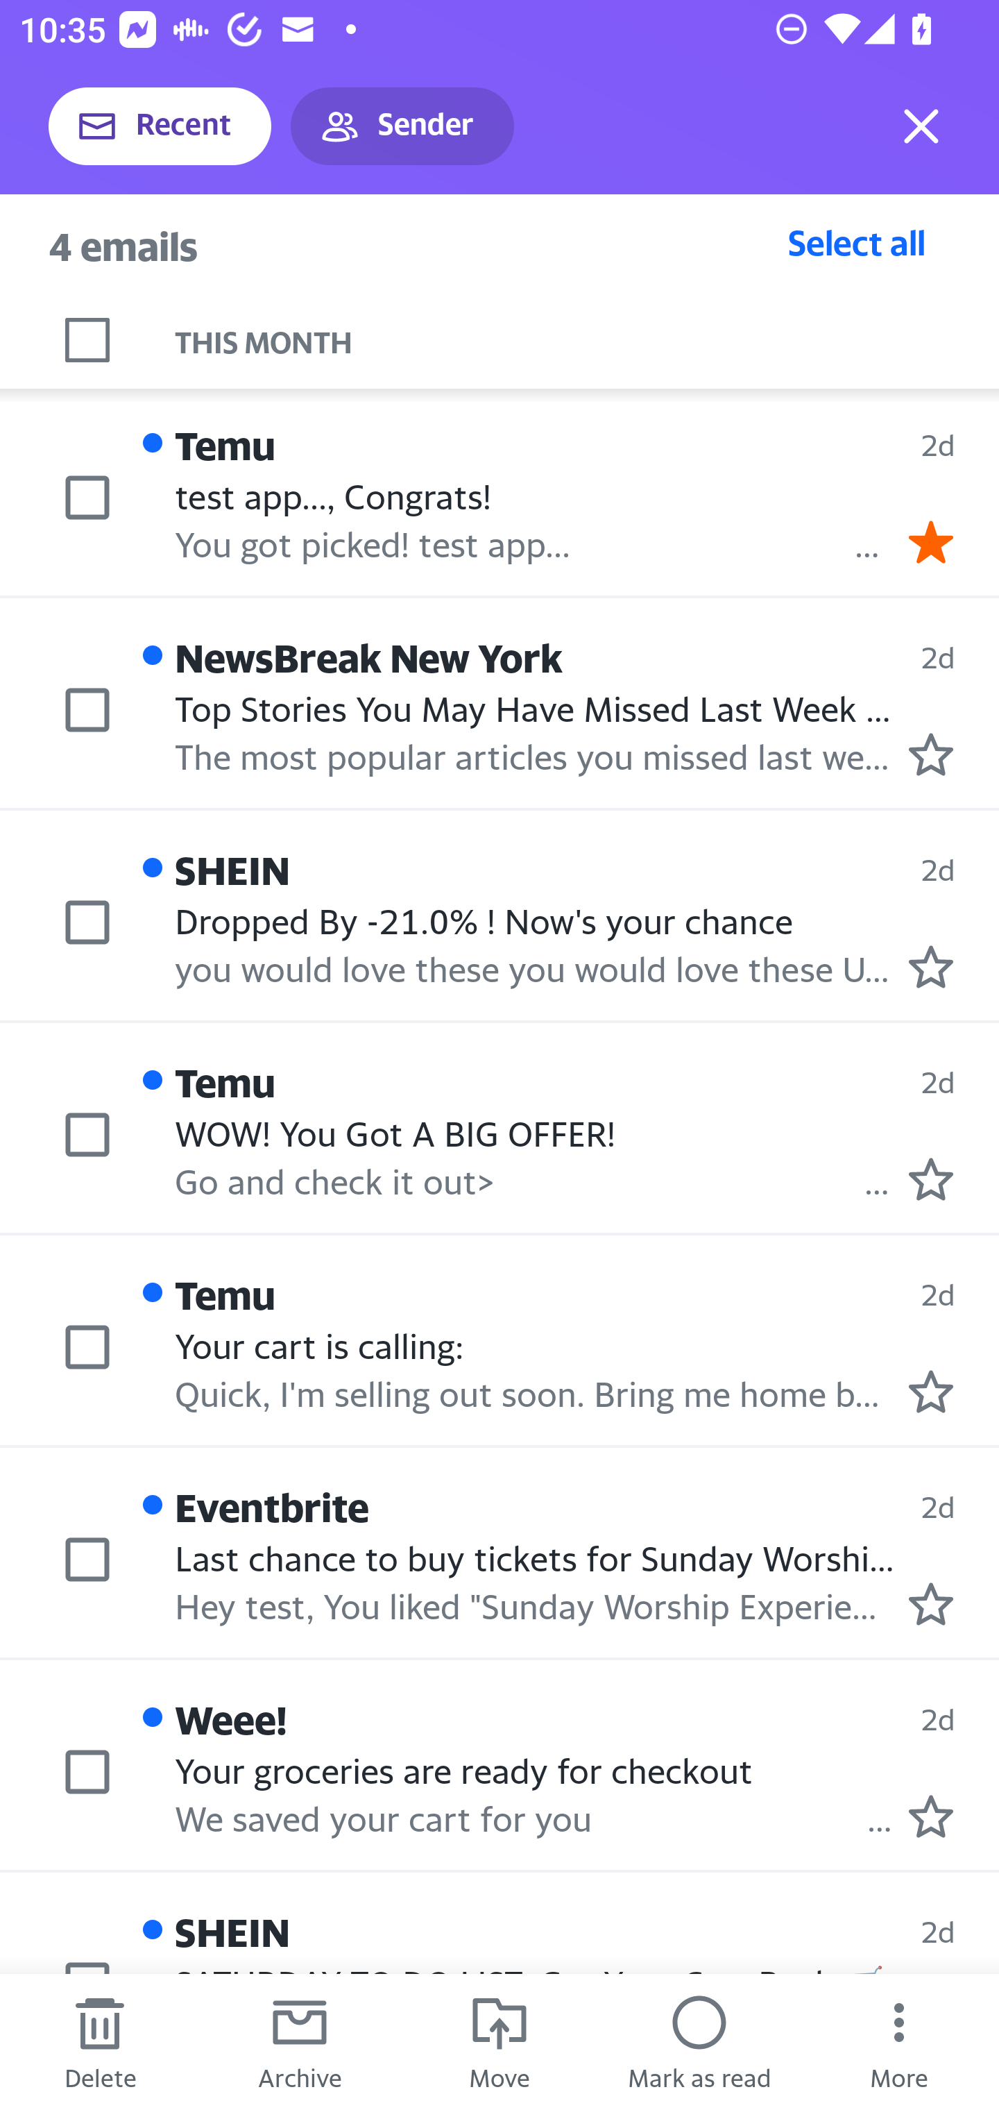 The image size is (999, 2110). Describe the element at coordinates (931, 967) in the screenshot. I see `Mark as starred.` at that location.